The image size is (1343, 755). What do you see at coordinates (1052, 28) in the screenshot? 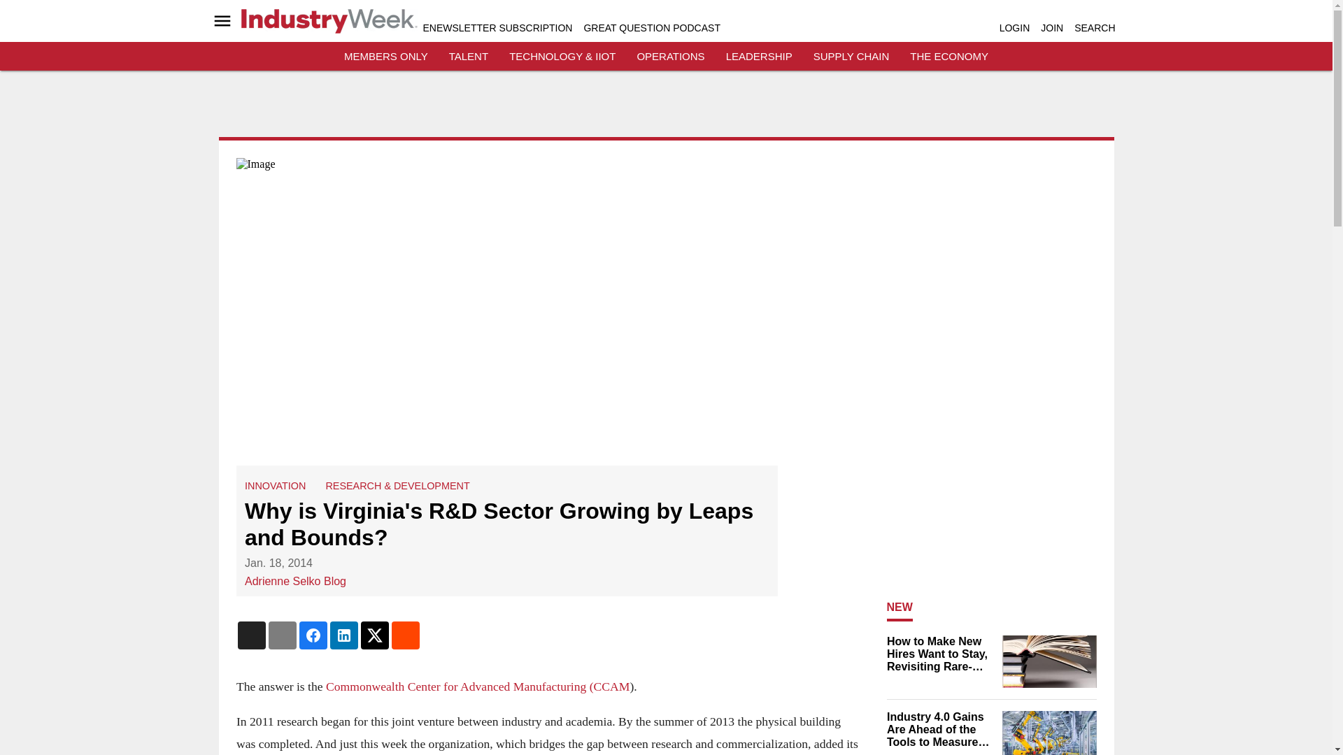
I see `JOIN` at bounding box center [1052, 28].